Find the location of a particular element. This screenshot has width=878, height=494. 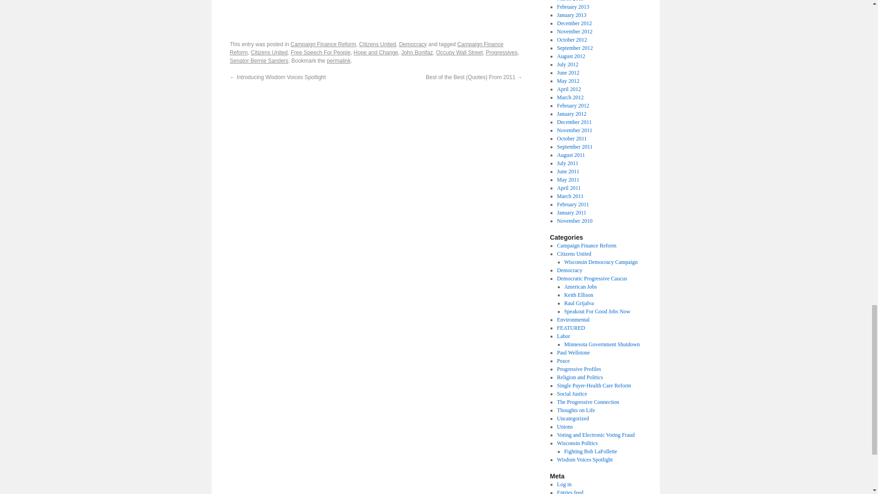

Citizens United is located at coordinates (377, 44).